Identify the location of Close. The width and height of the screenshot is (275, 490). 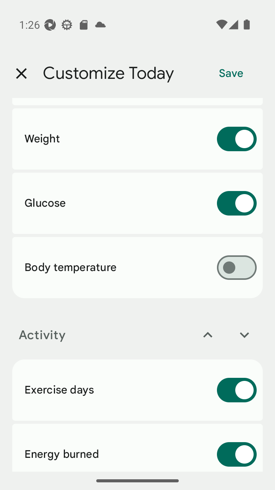
(21, 73).